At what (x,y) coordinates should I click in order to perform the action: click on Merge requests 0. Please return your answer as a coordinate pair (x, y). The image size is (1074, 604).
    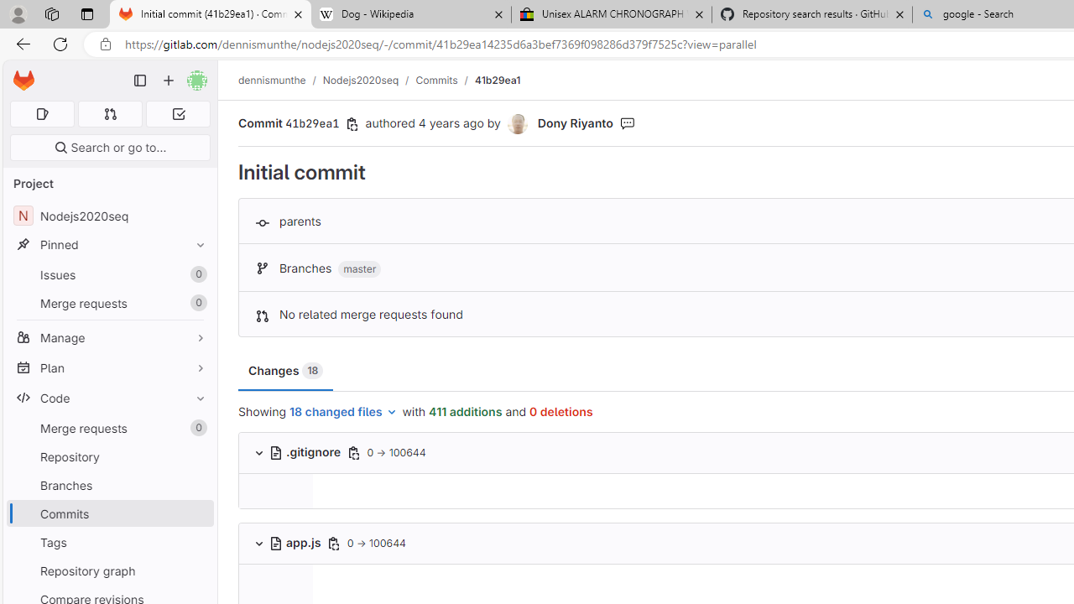
    Looking at the image, I should click on (111, 114).